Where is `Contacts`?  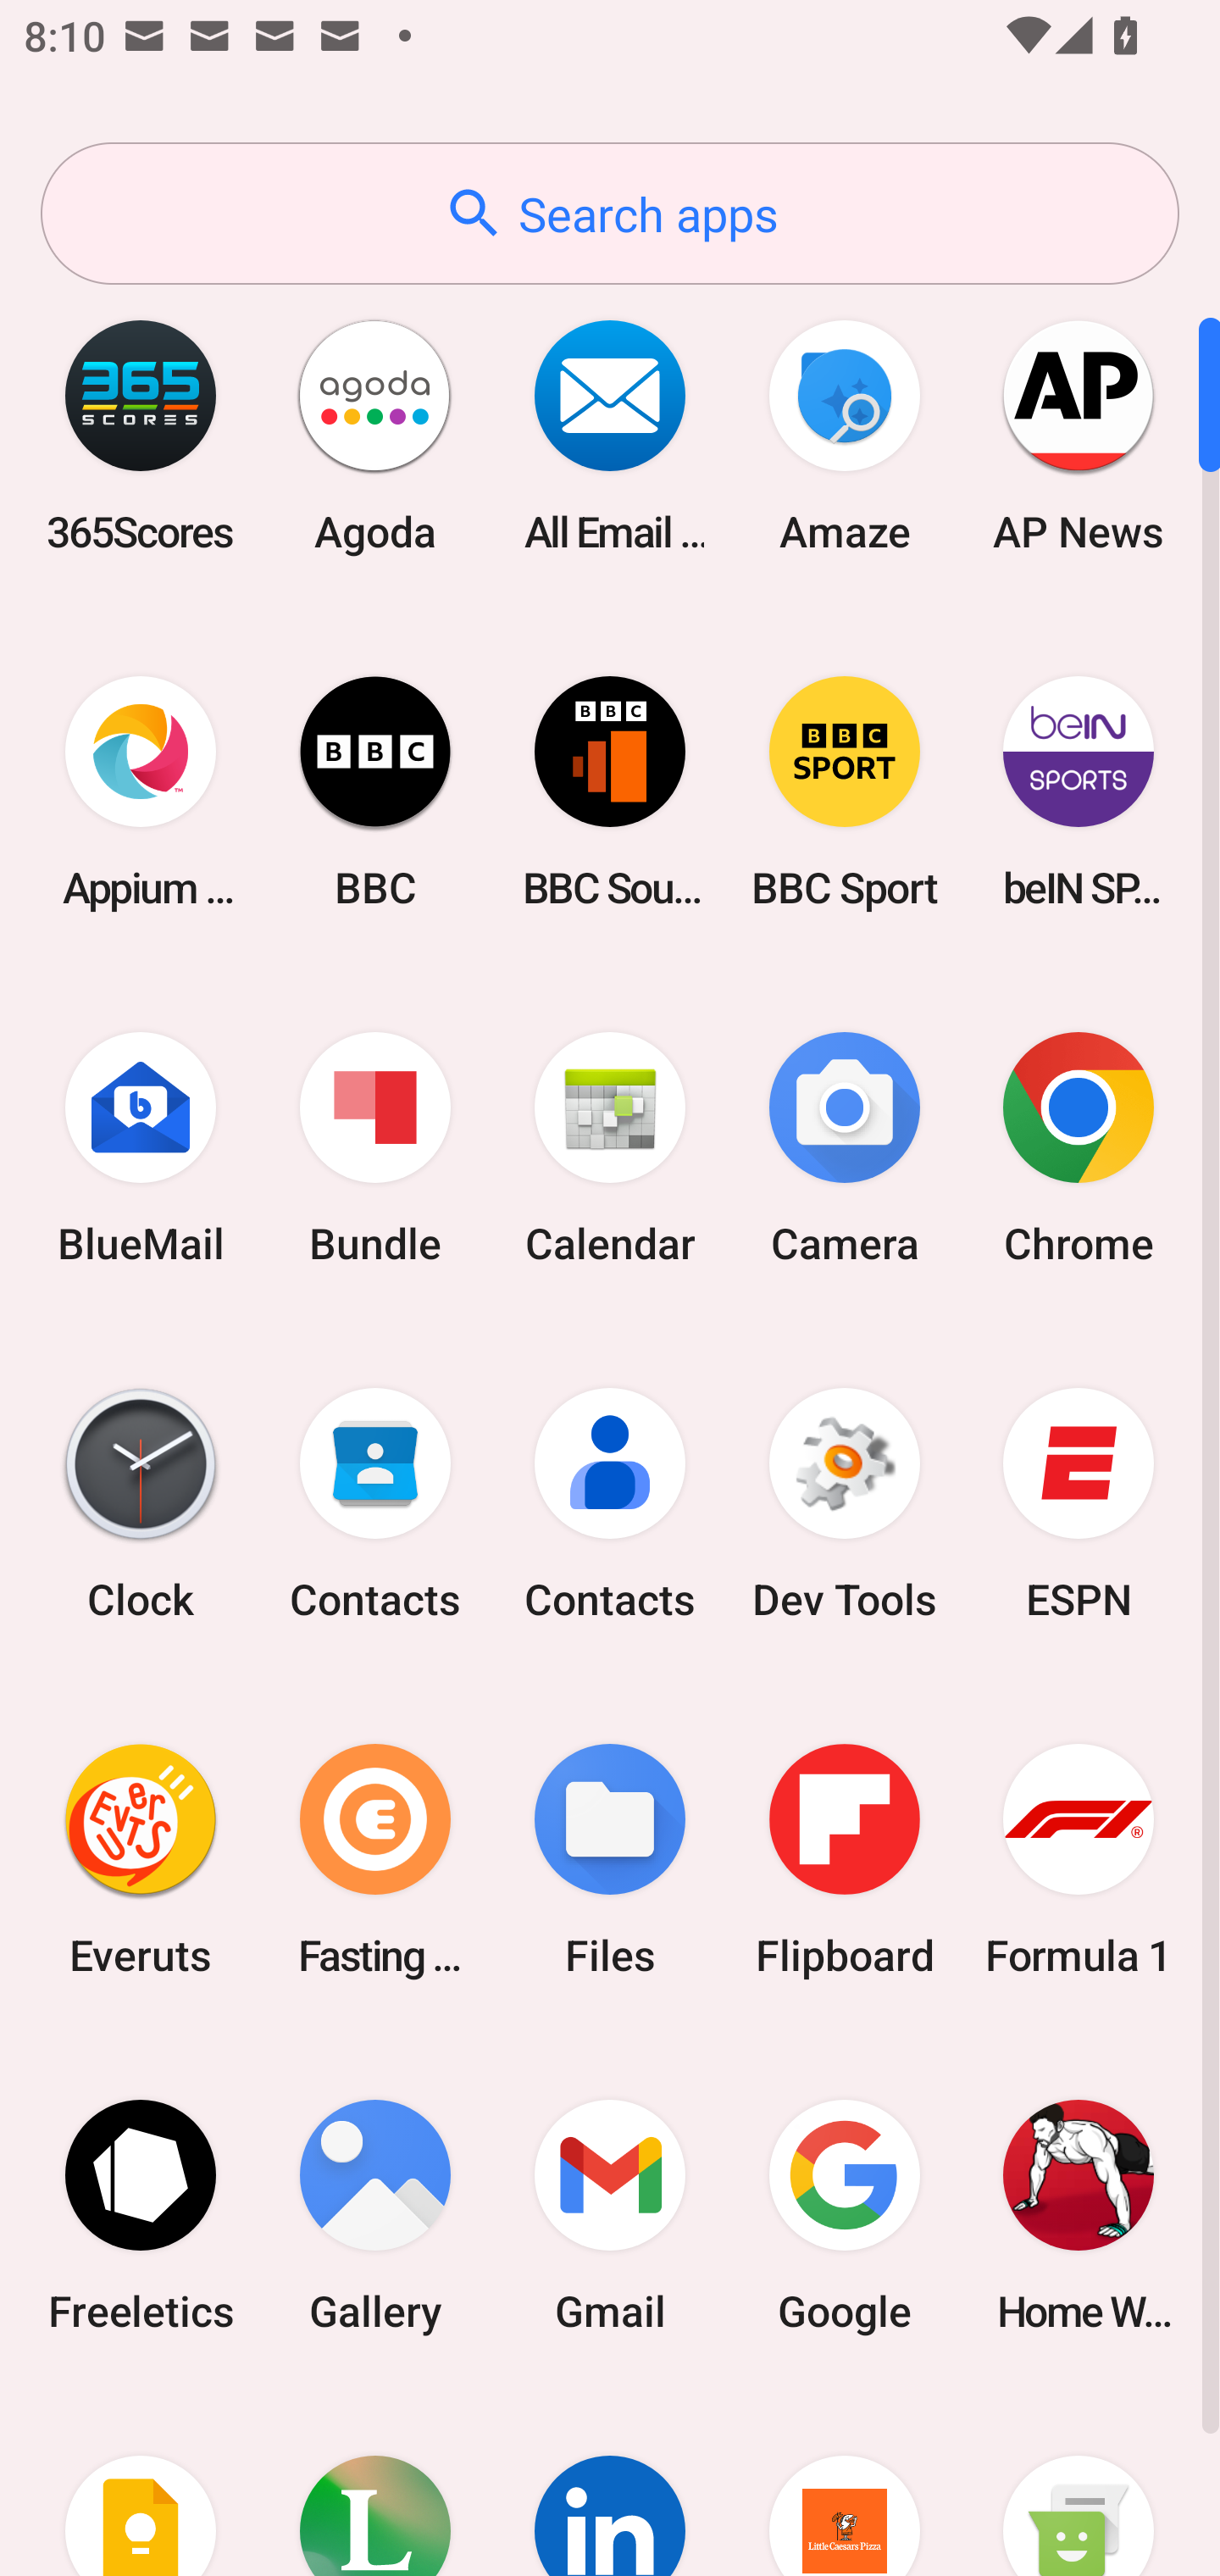 Contacts is located at coordinates (610, 1504).